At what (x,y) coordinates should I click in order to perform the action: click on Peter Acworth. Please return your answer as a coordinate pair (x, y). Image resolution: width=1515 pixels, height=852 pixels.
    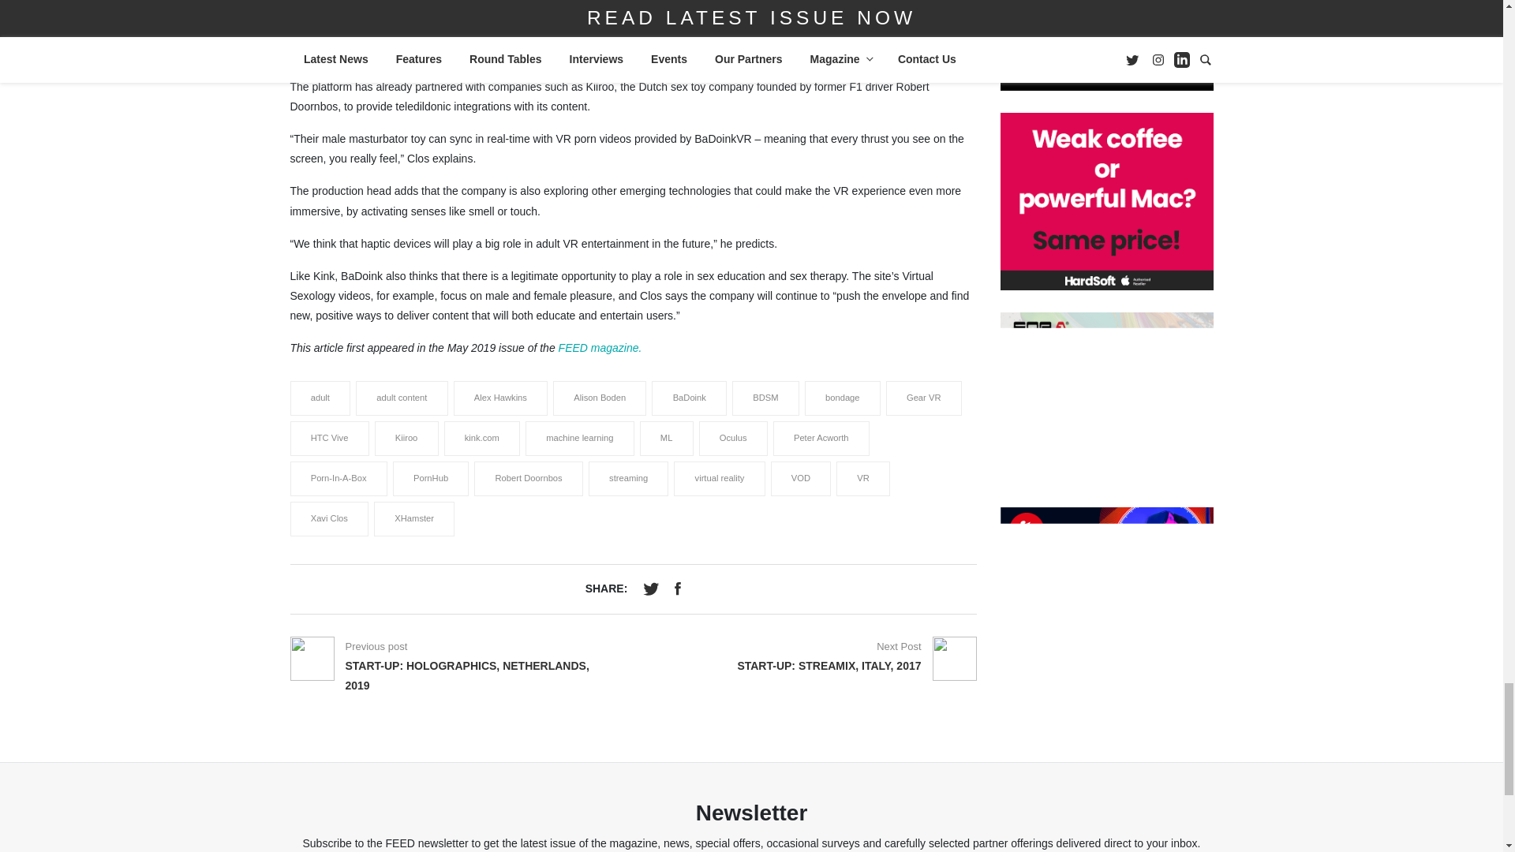
    Looking at the image, I should click on (821, 439).